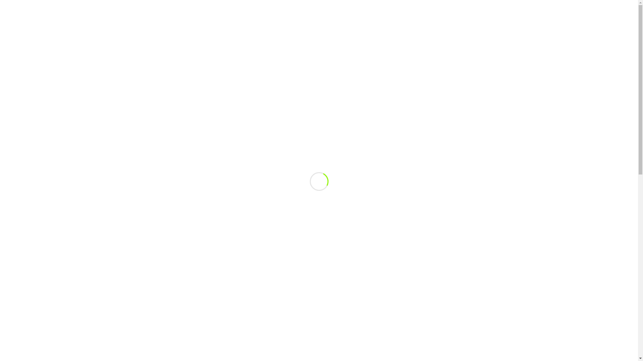  What do you see at coordinates (165, 233) in the screenshot?
I see `Glass & Metal Awards` at bounding box center [165, 233].